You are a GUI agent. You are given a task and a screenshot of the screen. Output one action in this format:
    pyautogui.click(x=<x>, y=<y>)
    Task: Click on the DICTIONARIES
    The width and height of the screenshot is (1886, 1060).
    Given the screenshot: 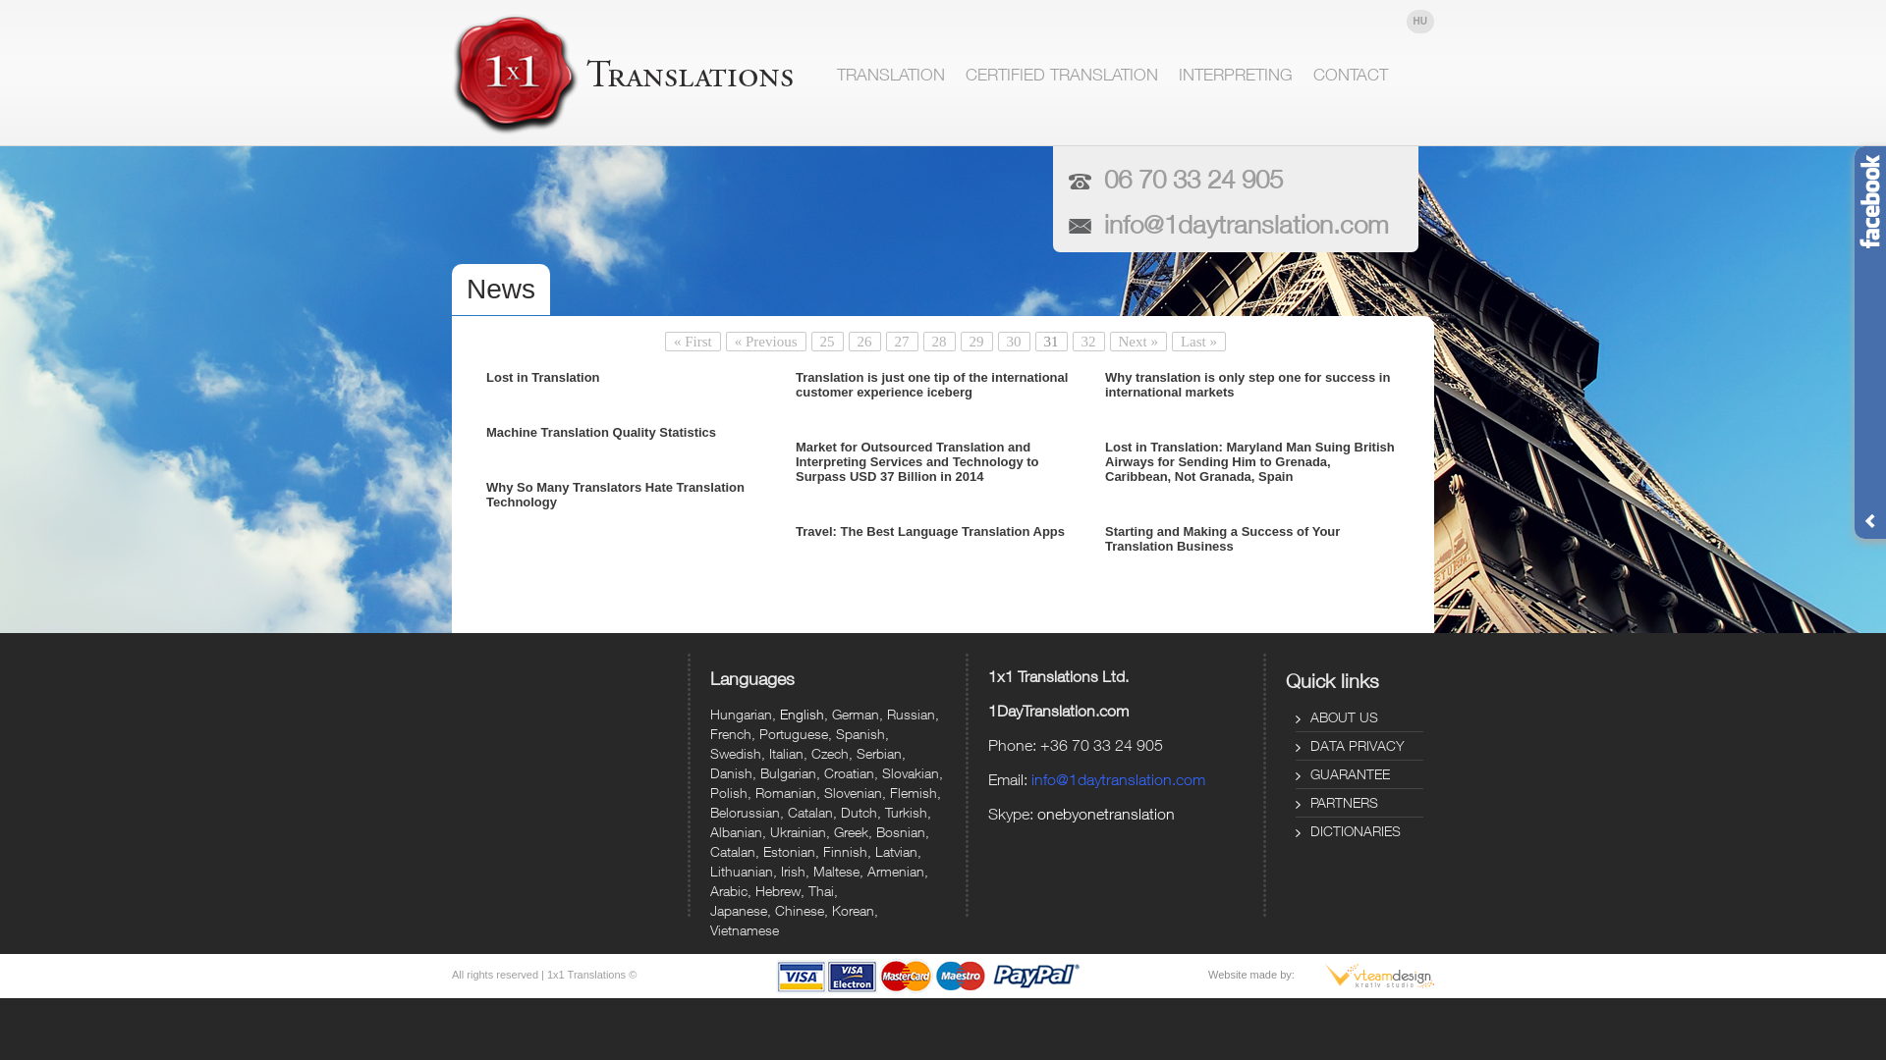 What is the action you would take?
    pyautogui.click(x=1359, y=833)
    